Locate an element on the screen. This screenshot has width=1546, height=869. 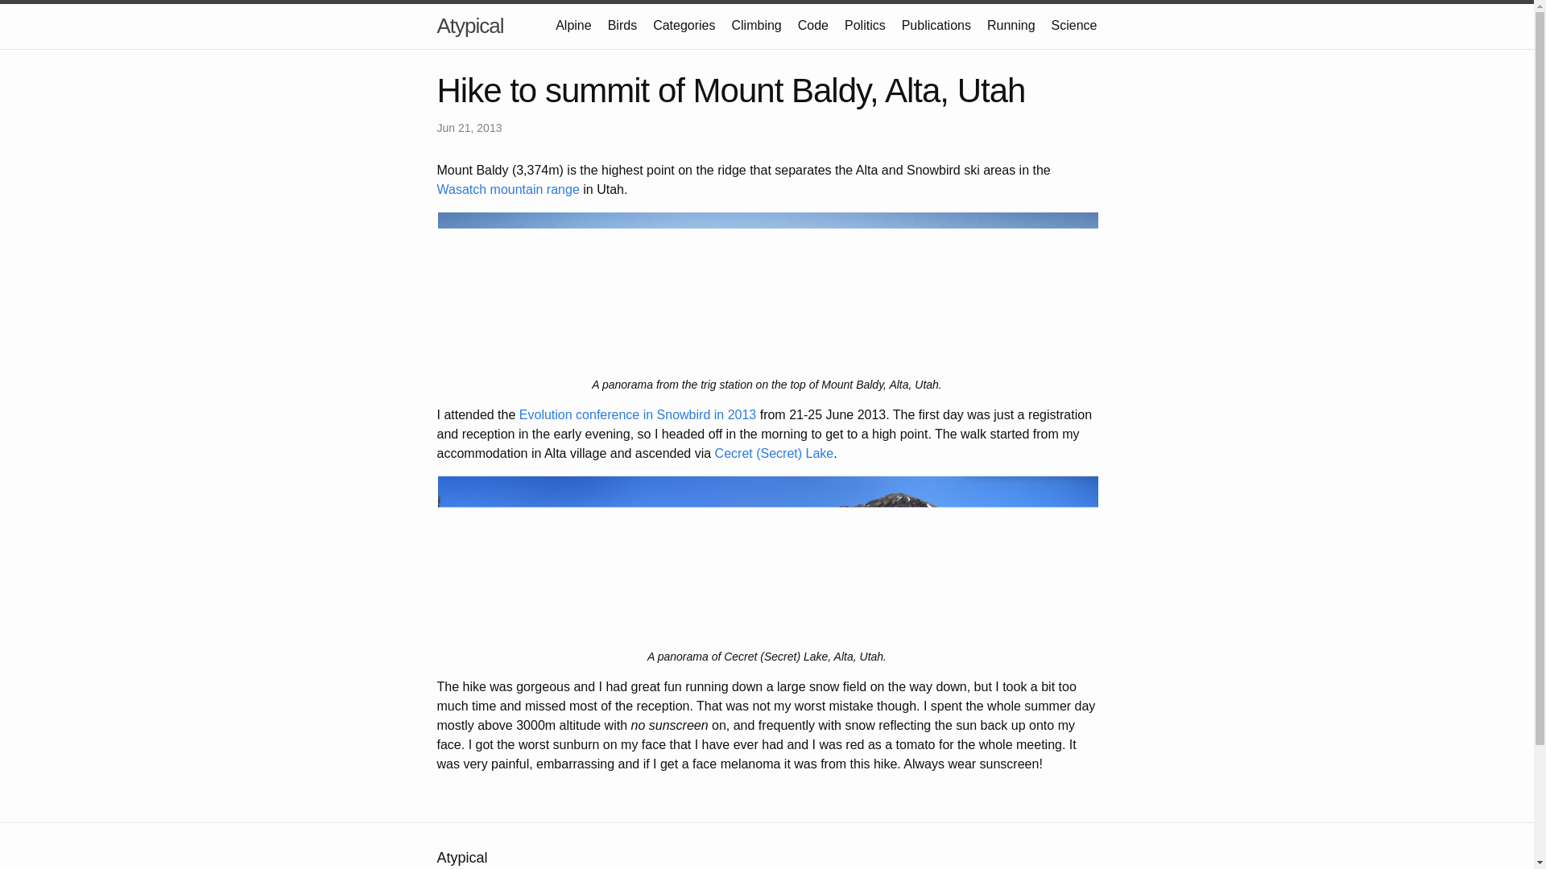
Evolution conference in Snowbird in 2013 is located at coordinates (638, 414).